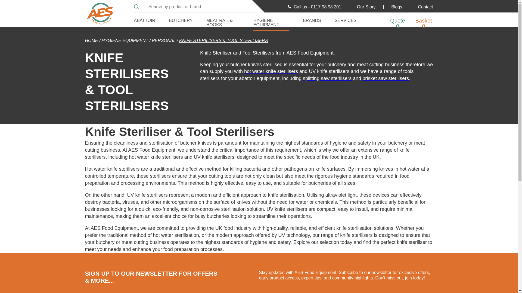 The width and height of the screenshot is (522, 293). What do you see at coordinates (137, 6) in the screenshot?
I see `Search` at bounding box center [137, 6].